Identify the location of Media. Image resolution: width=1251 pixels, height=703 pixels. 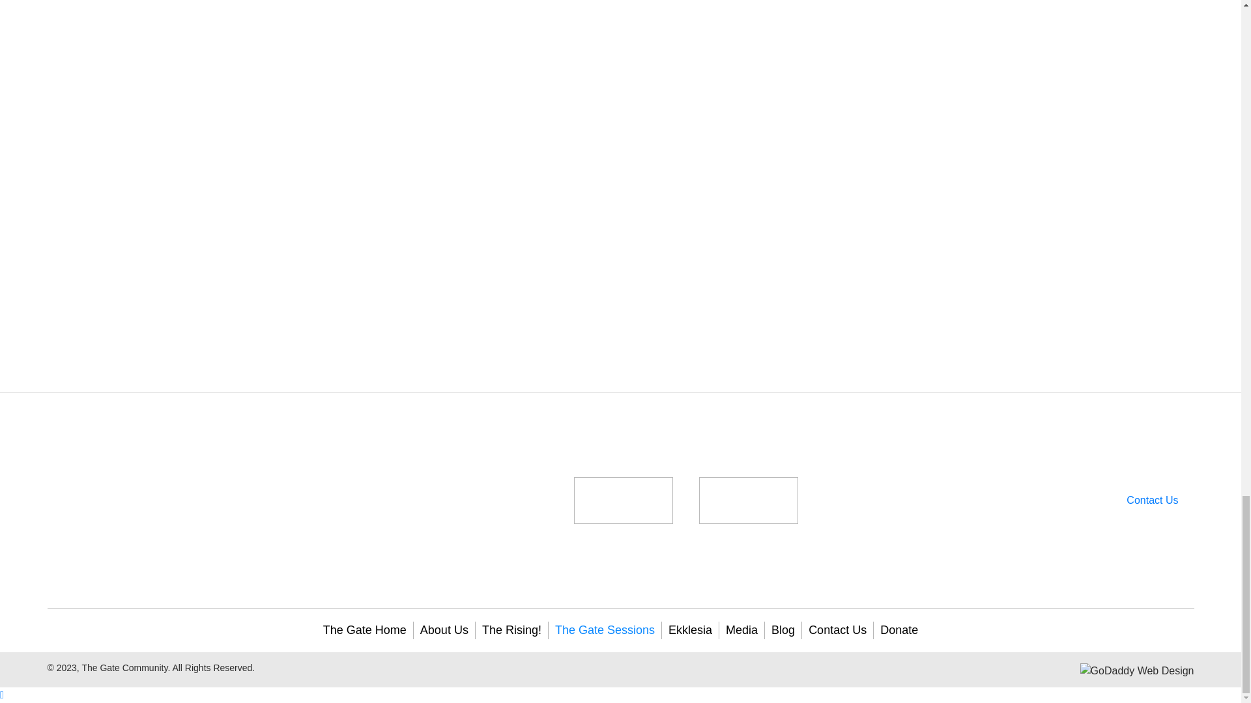
(741, 630).